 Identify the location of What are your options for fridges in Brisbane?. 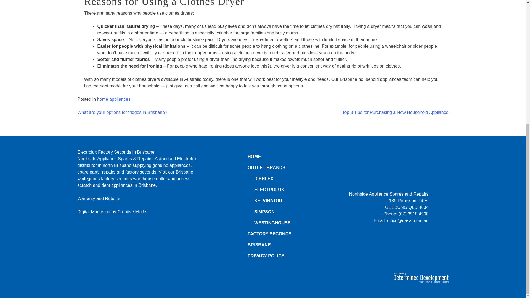
(122, 112).